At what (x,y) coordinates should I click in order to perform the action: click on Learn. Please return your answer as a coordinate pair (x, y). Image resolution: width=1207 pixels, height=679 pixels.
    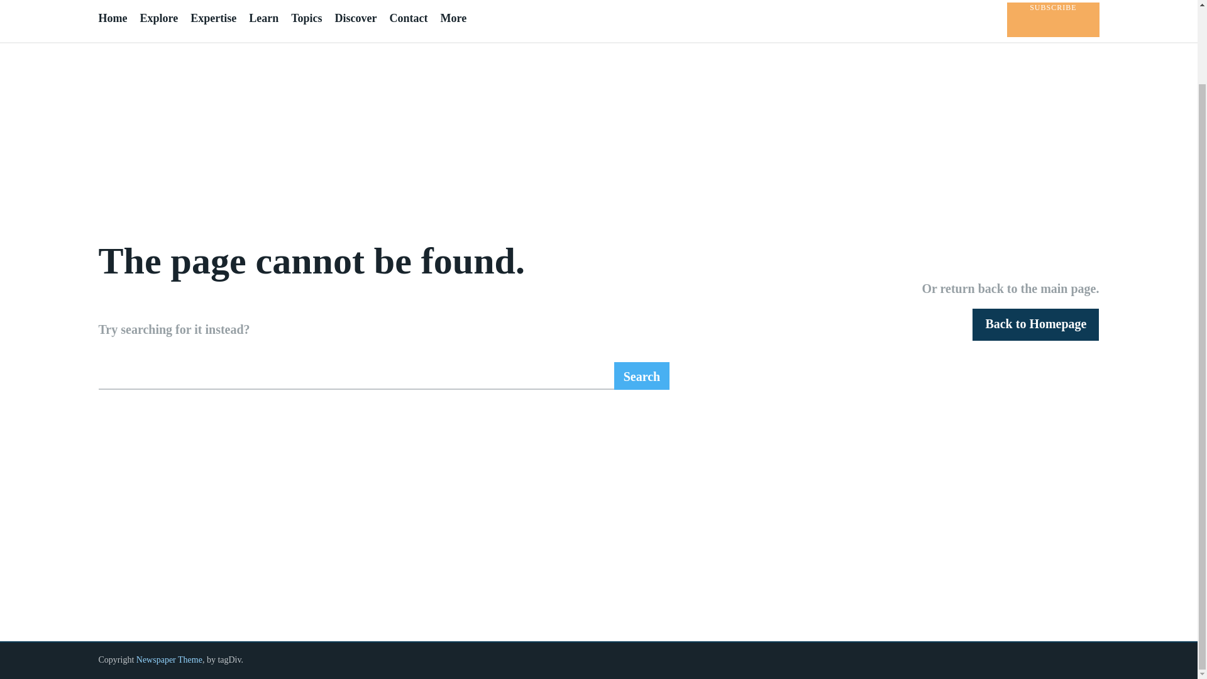
    Looking at the image, I should click on (263, 18).